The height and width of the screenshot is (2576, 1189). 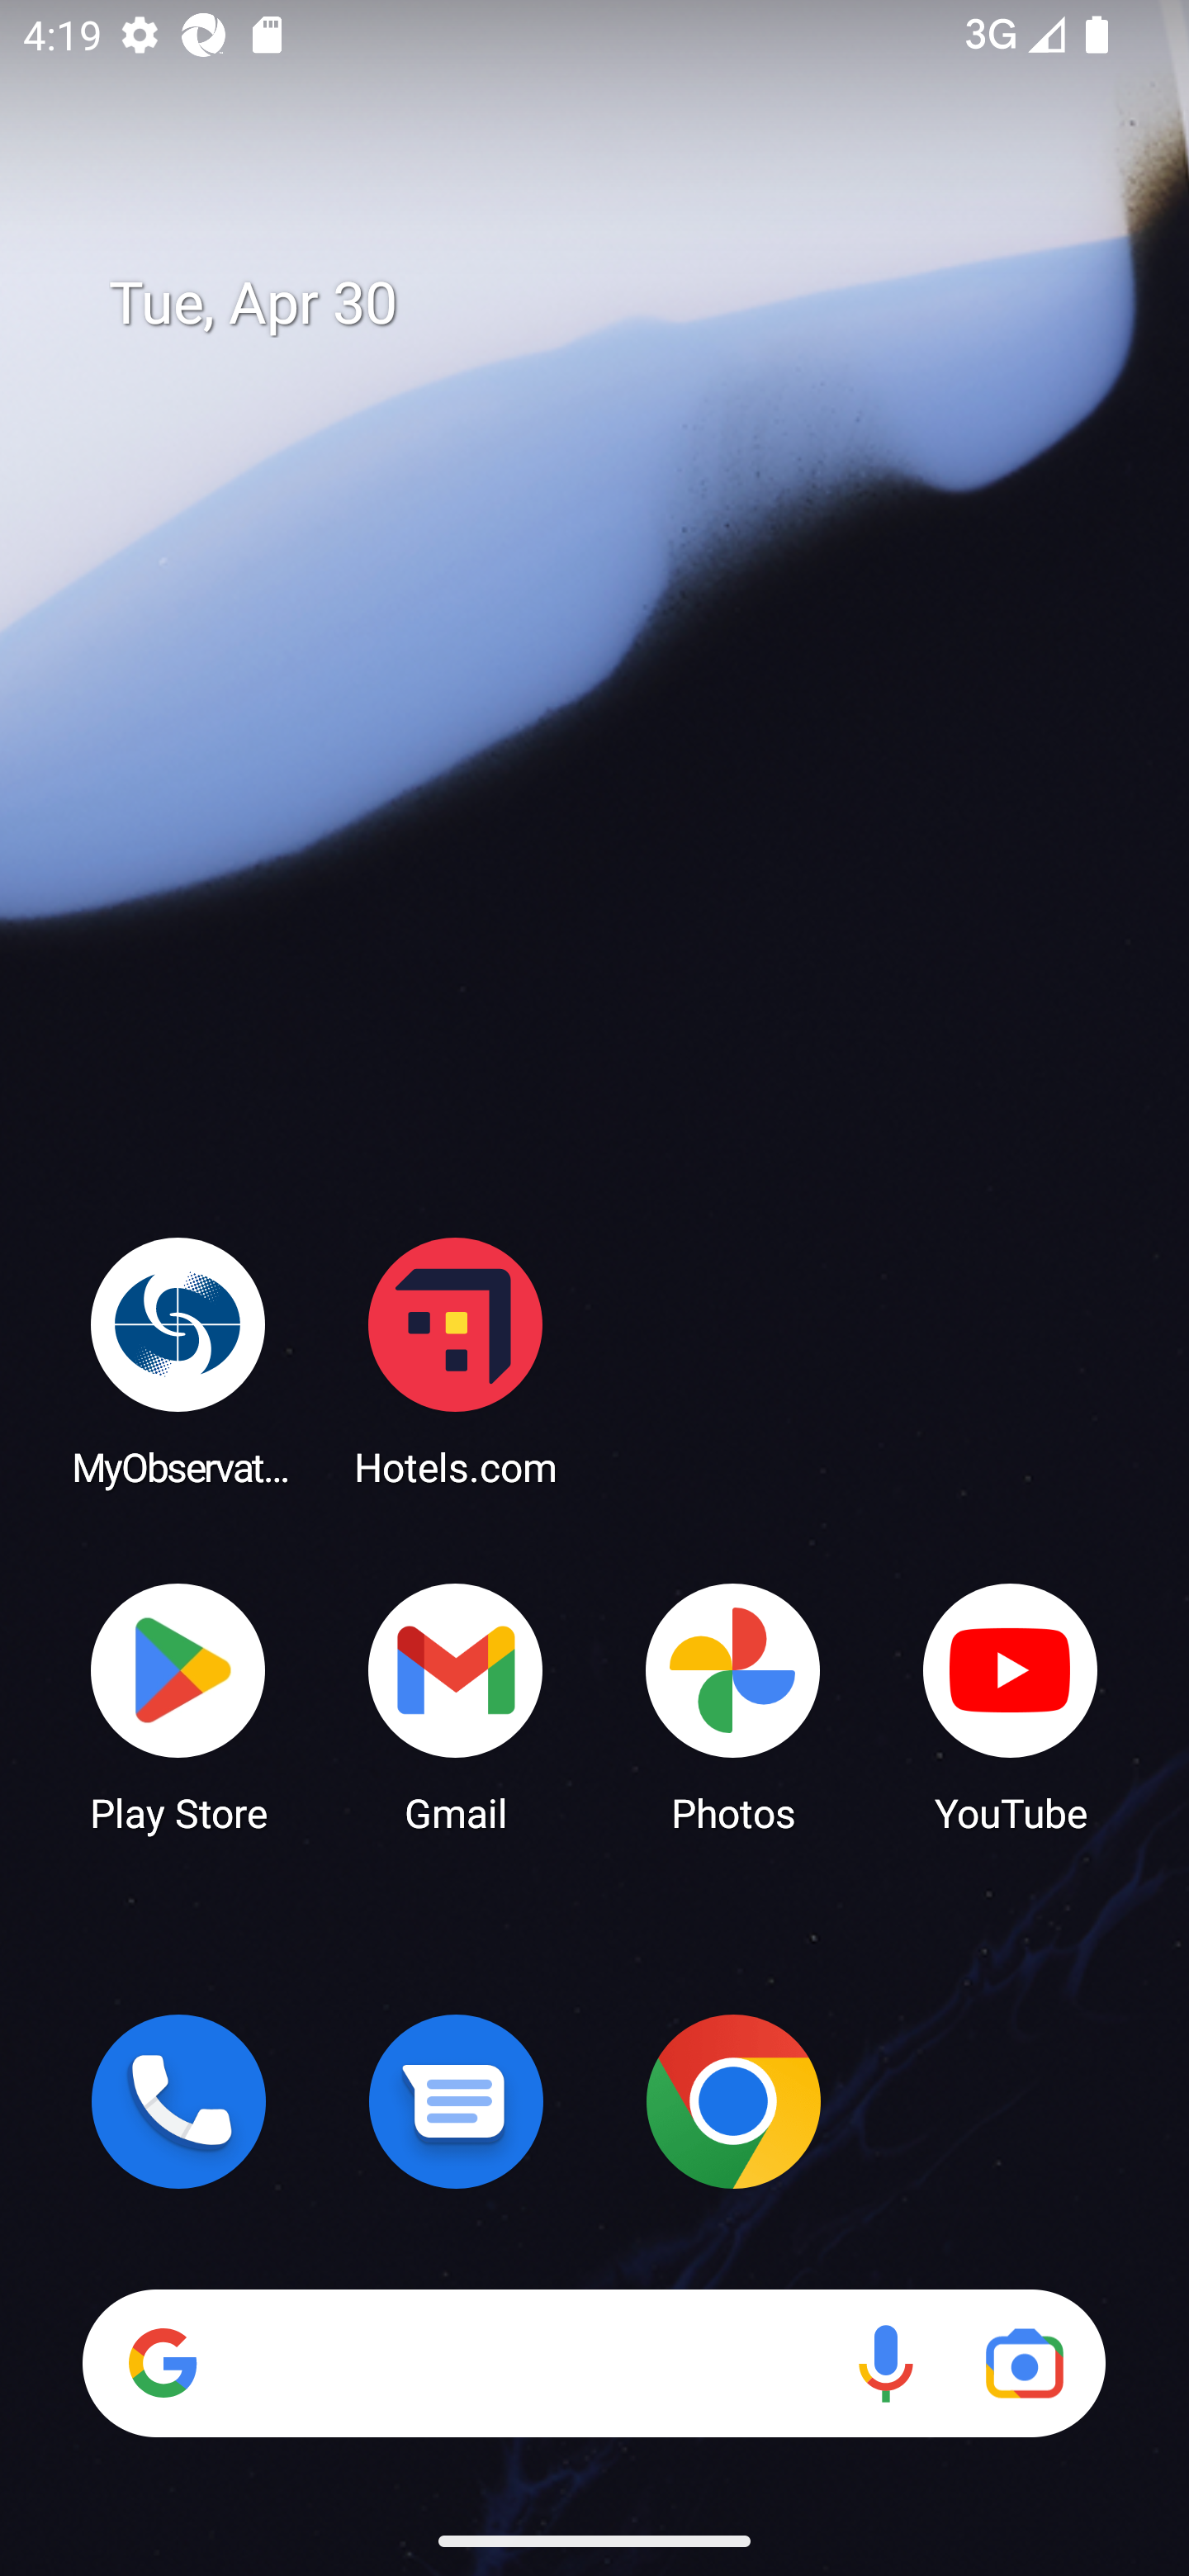 I want to click on Photos, so click(x=733, y=1706).